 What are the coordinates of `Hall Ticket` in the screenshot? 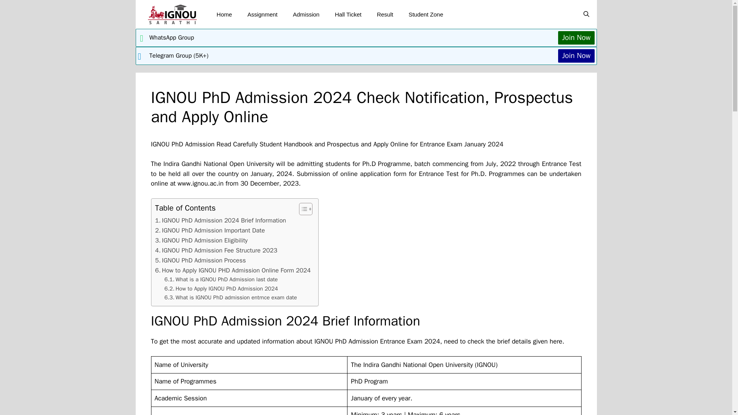 It's located at (348, 15).